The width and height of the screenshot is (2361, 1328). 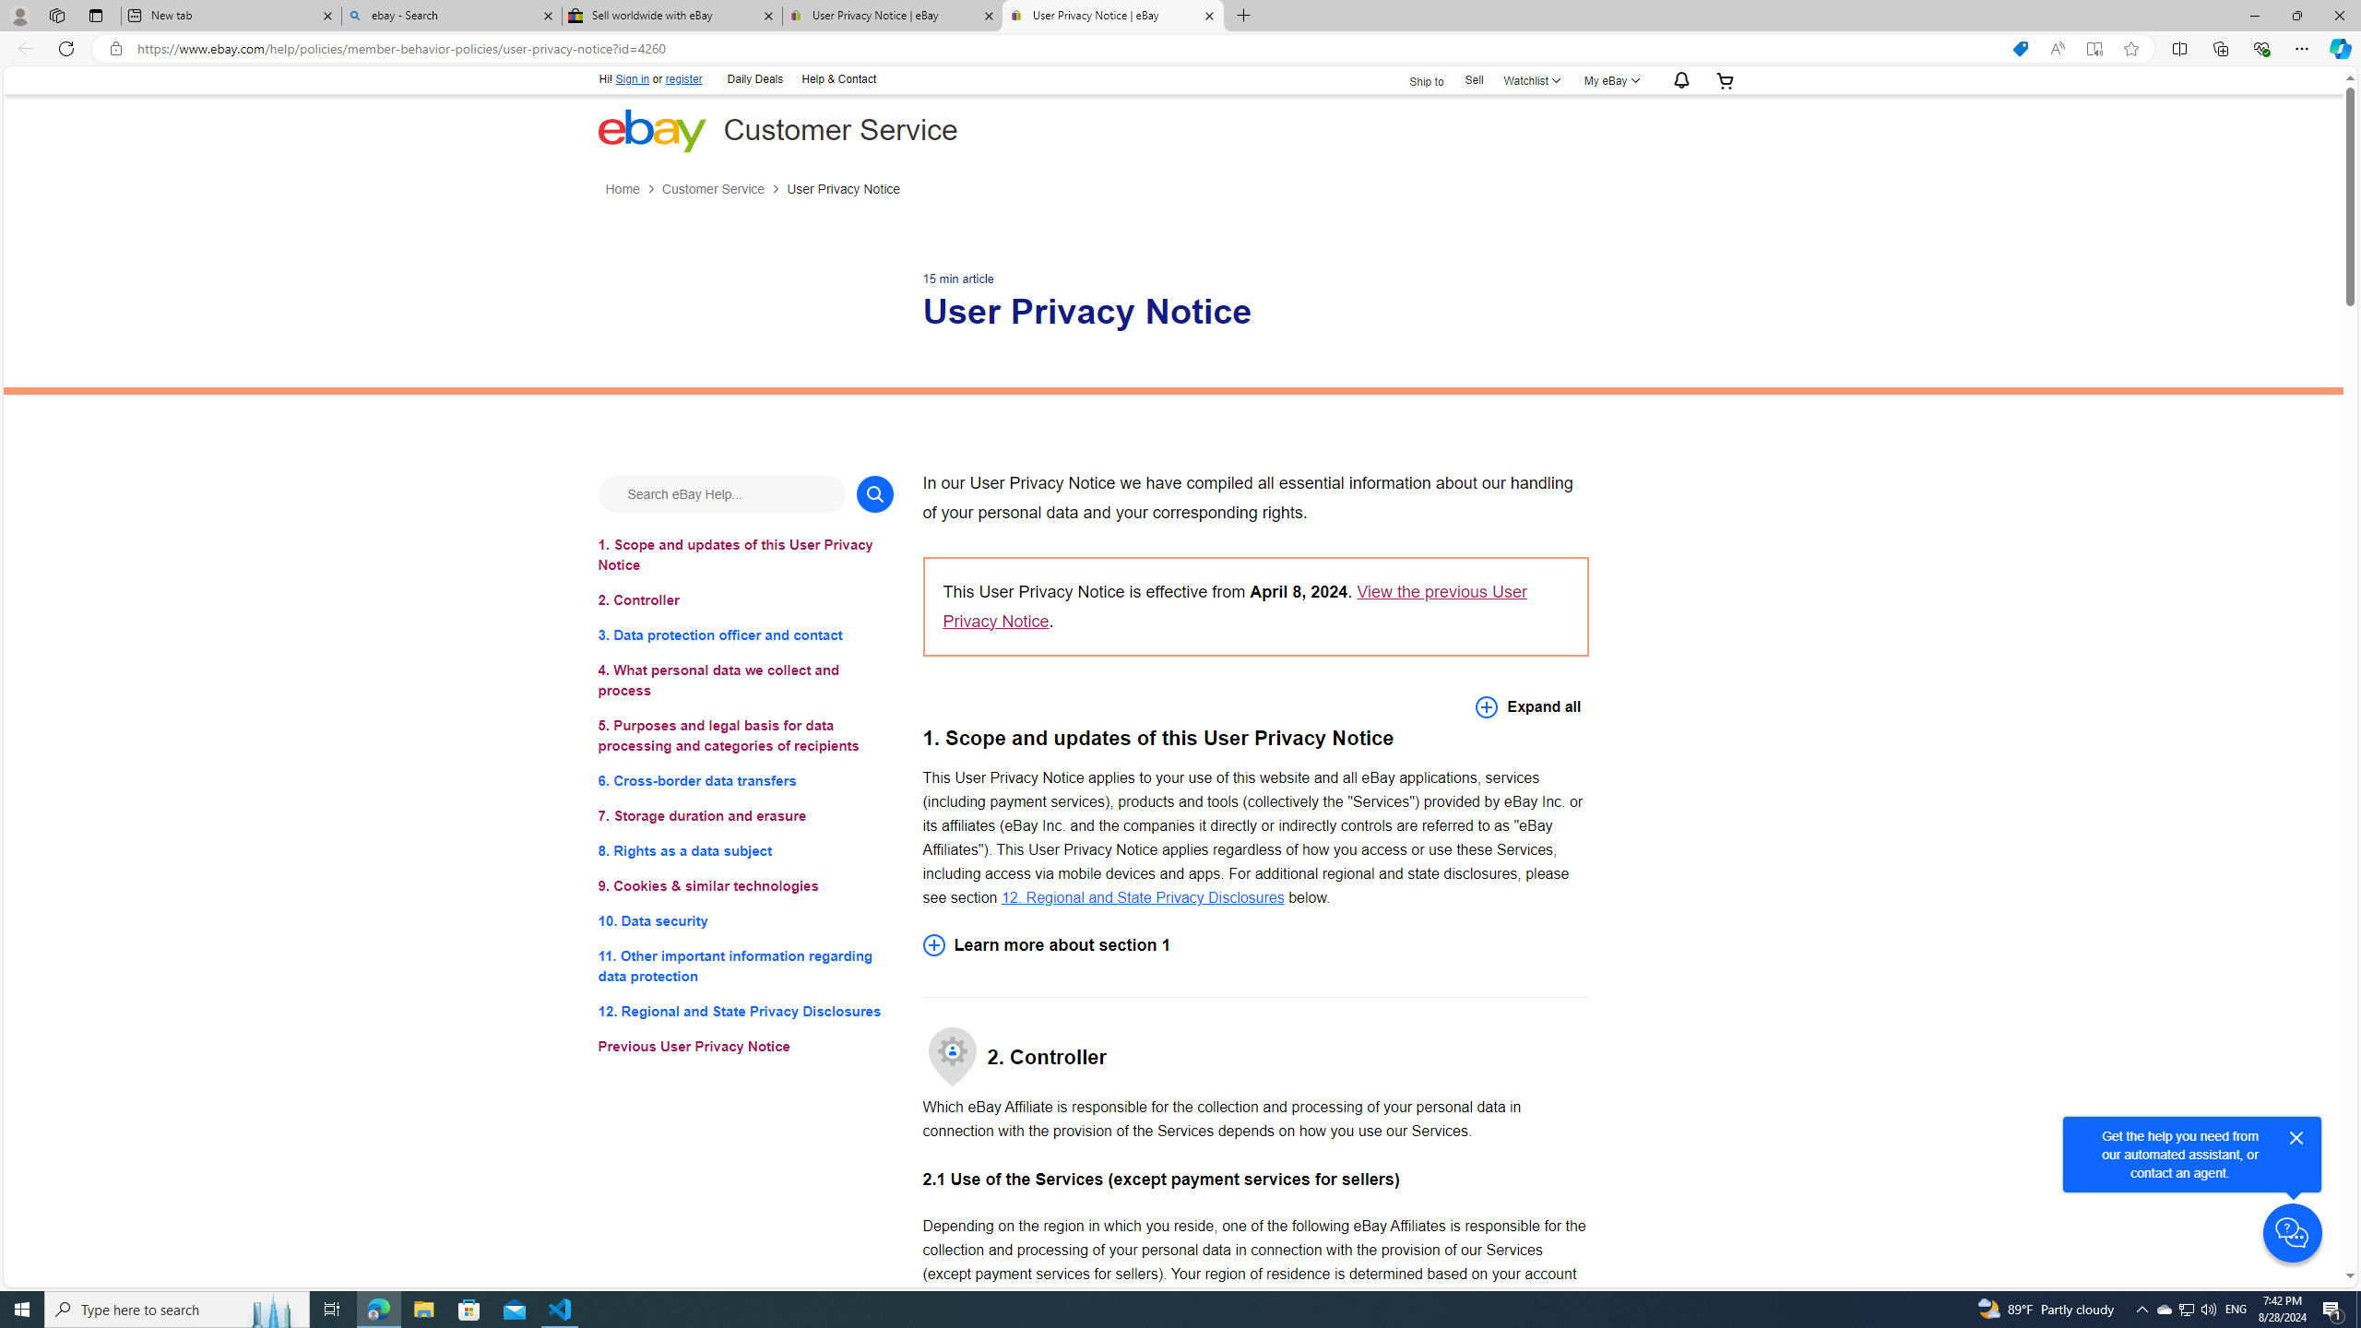 I want to click on Customer Service, so click(x=712, y=190).